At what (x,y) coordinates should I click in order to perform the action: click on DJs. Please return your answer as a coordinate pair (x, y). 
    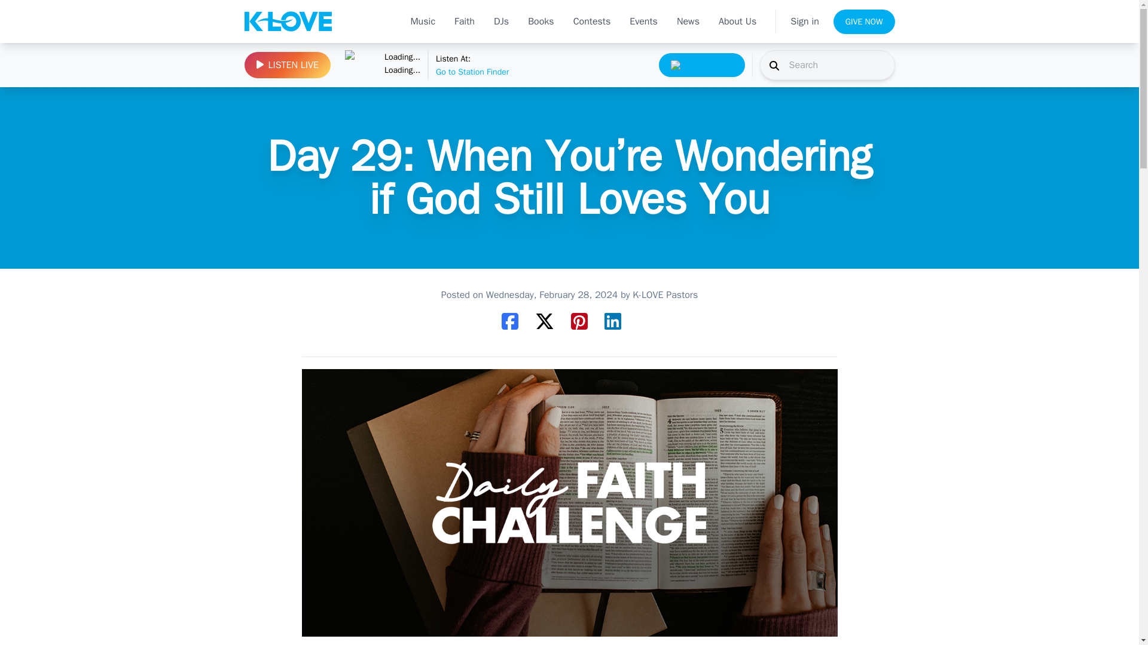
    Looking at the image, I should click on (592, 21).